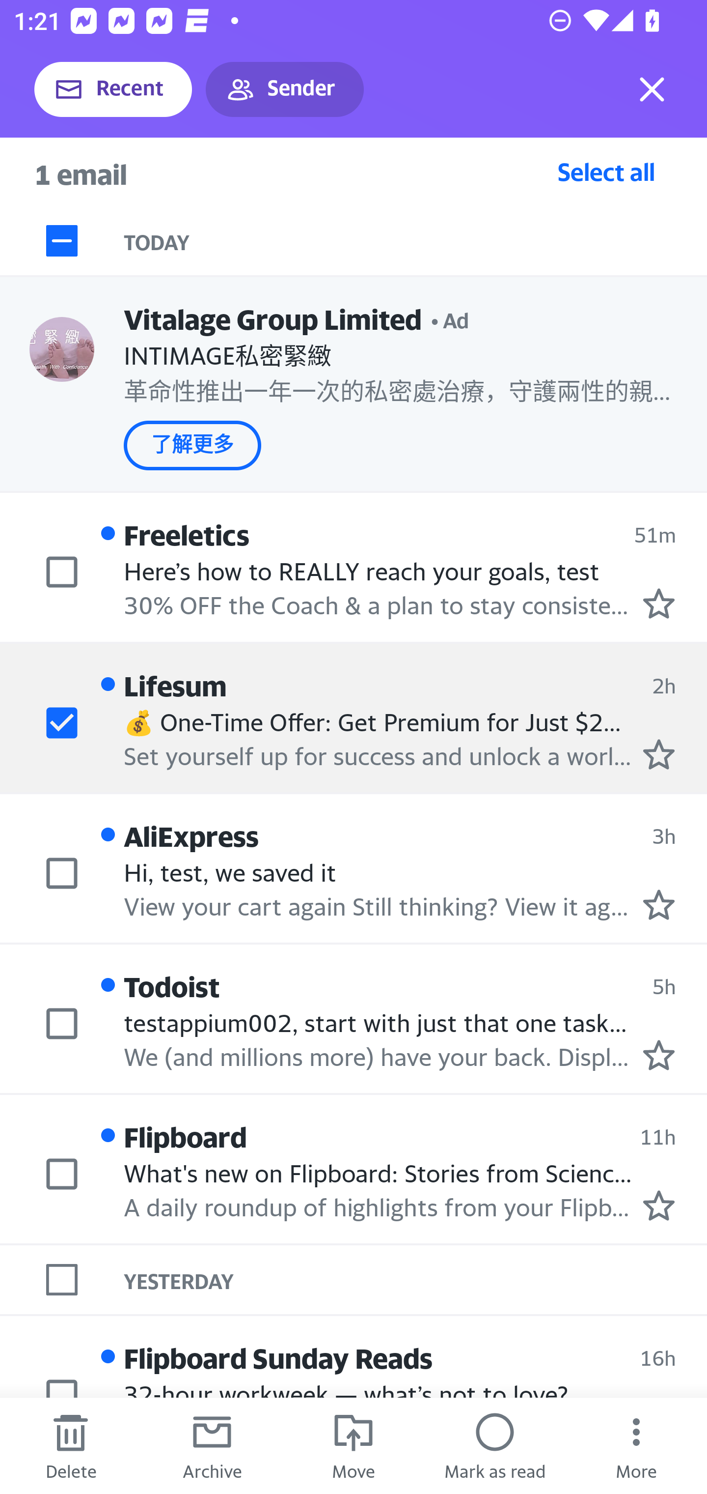 The width and height of the screenshot is (707, 1494). What do you see at coordinates (659, 1055) in the screenshot?
I see `Mark as starred.` at bounding box center [659, 1055].